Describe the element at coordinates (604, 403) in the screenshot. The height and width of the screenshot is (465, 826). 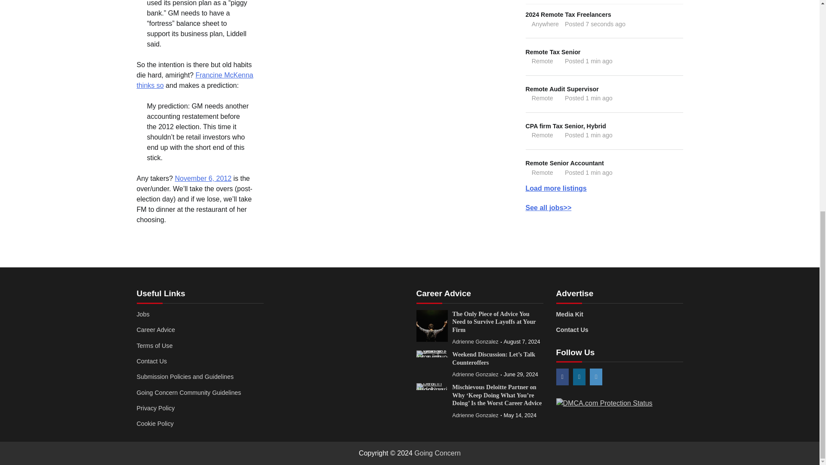
I see `Francine McKenna thinks so` at that location.